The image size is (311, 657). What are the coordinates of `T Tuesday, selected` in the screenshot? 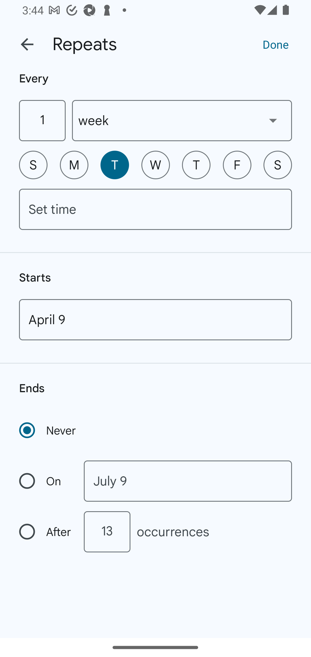 It's located at (115, 165).